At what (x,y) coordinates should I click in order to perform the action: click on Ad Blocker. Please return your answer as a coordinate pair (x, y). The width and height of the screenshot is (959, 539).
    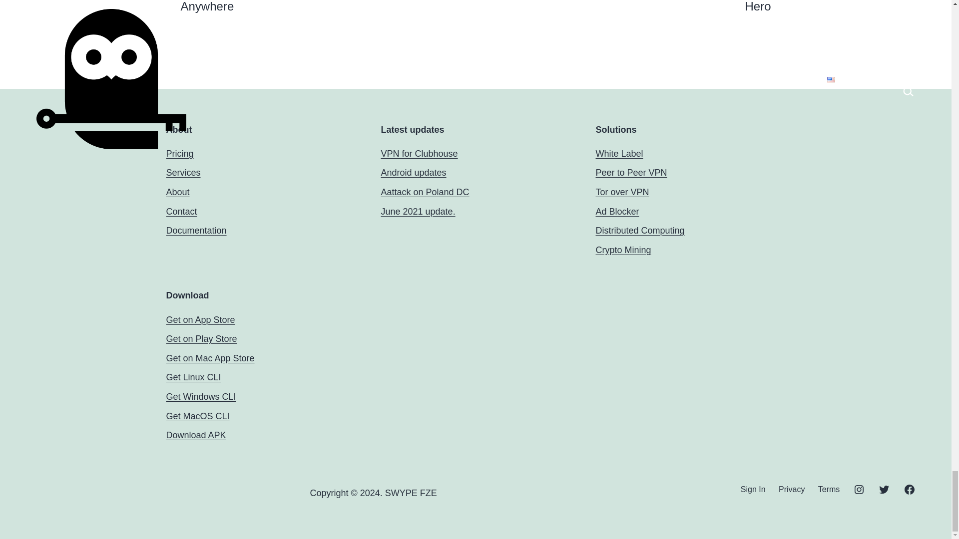
    Looking at the image, I should click on (617, 212).